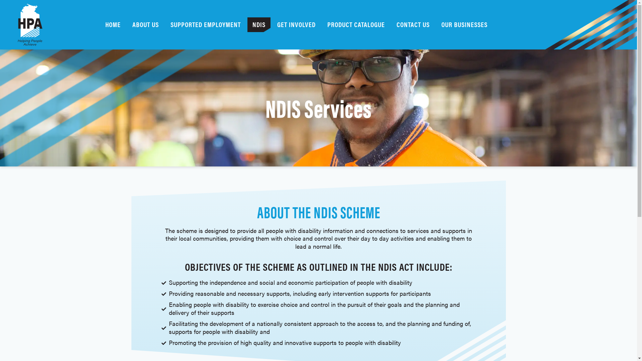 The width and height of the screenshot is (642, 361). Describe the element at coordinates (413, 25) in the screenshot. I see `CONTACT US` at that location.